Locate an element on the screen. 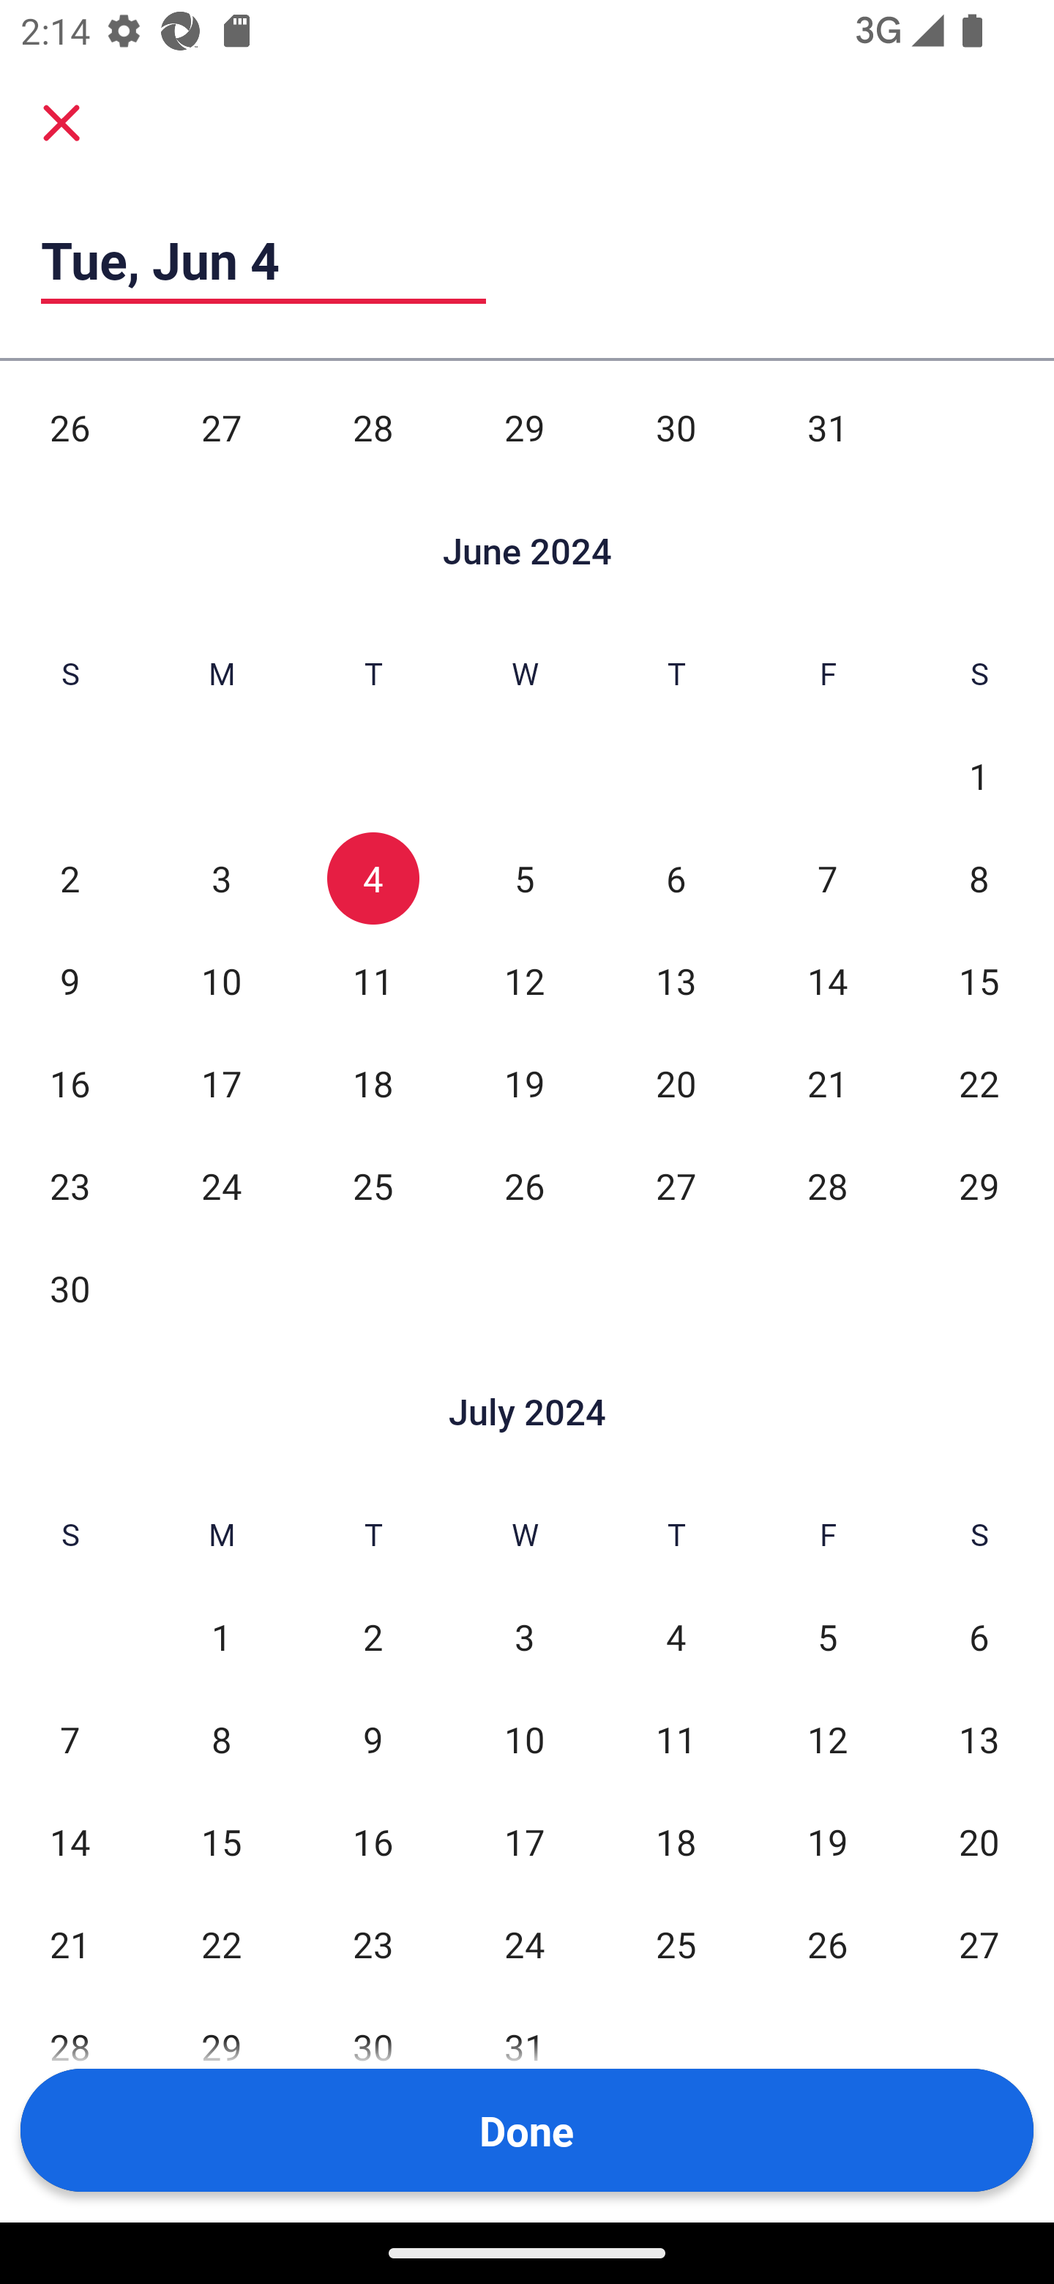 This screenshot has height=2284, width=1054. 31 Wed, Jul 31, Not Selected is located at coordinates (524, 2047).